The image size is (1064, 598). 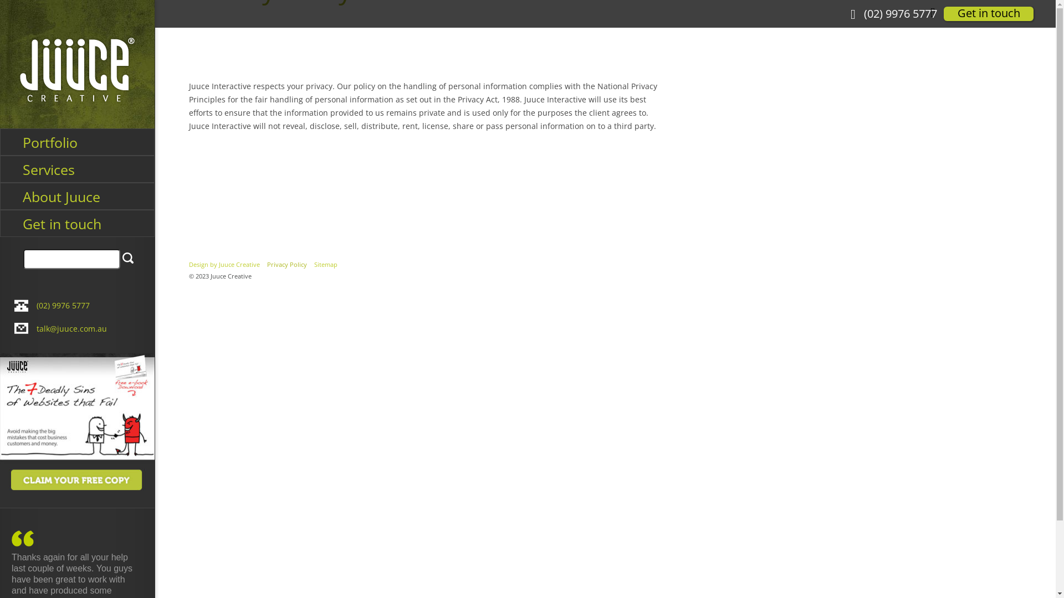 I want to click on About Juuce, so click(x=78, y=196).